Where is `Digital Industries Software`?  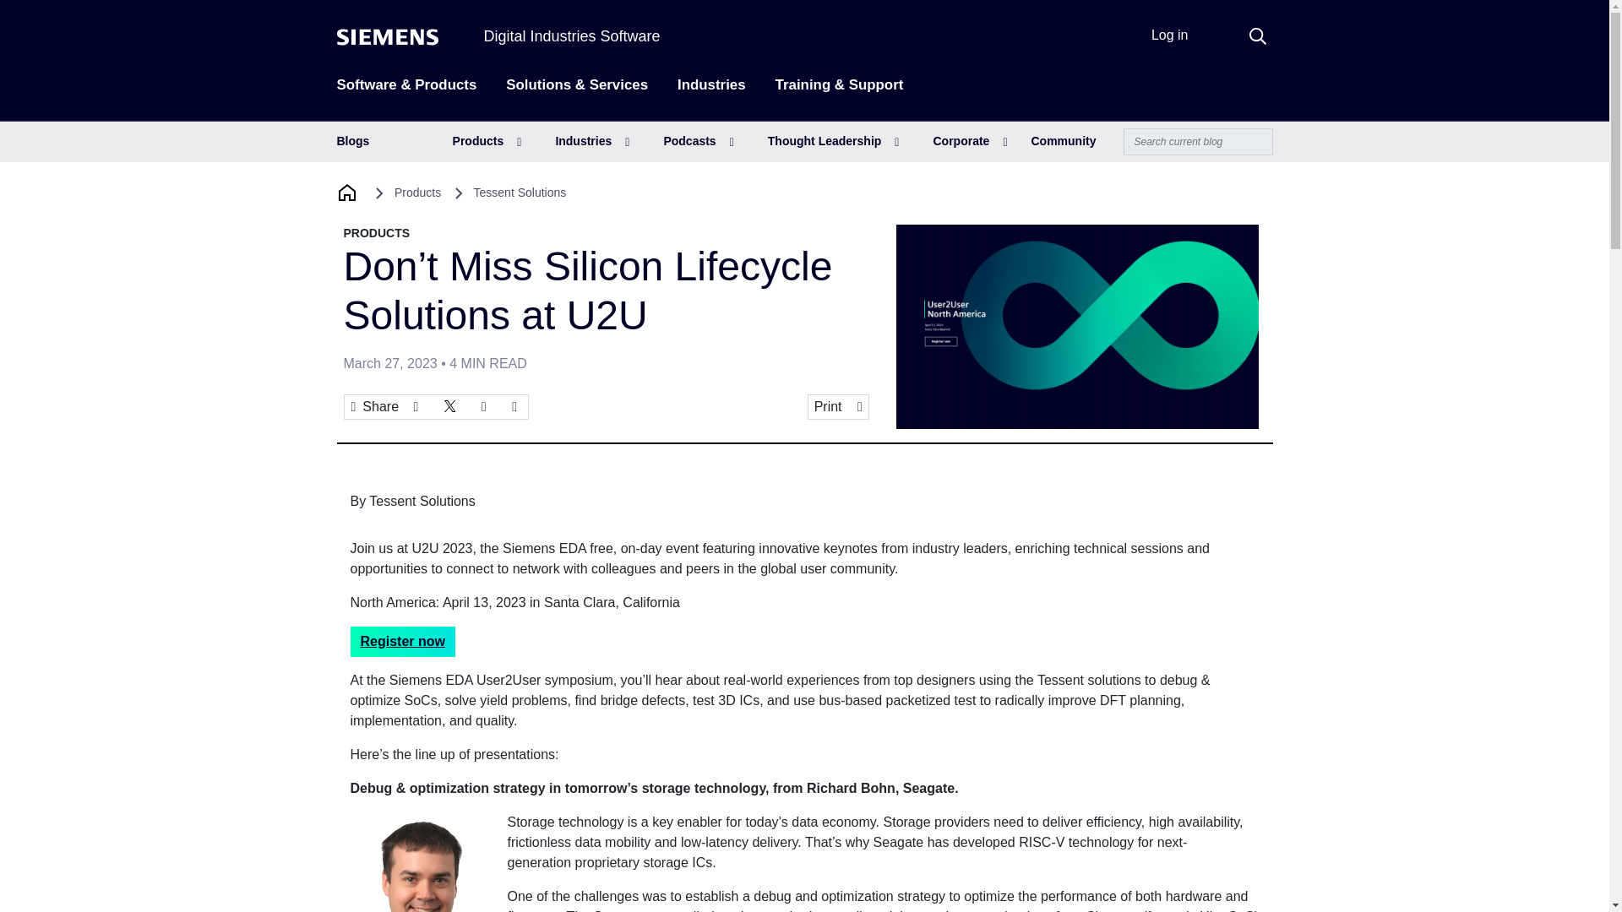
Digital Industries Software is located at coordinates (571, 35).